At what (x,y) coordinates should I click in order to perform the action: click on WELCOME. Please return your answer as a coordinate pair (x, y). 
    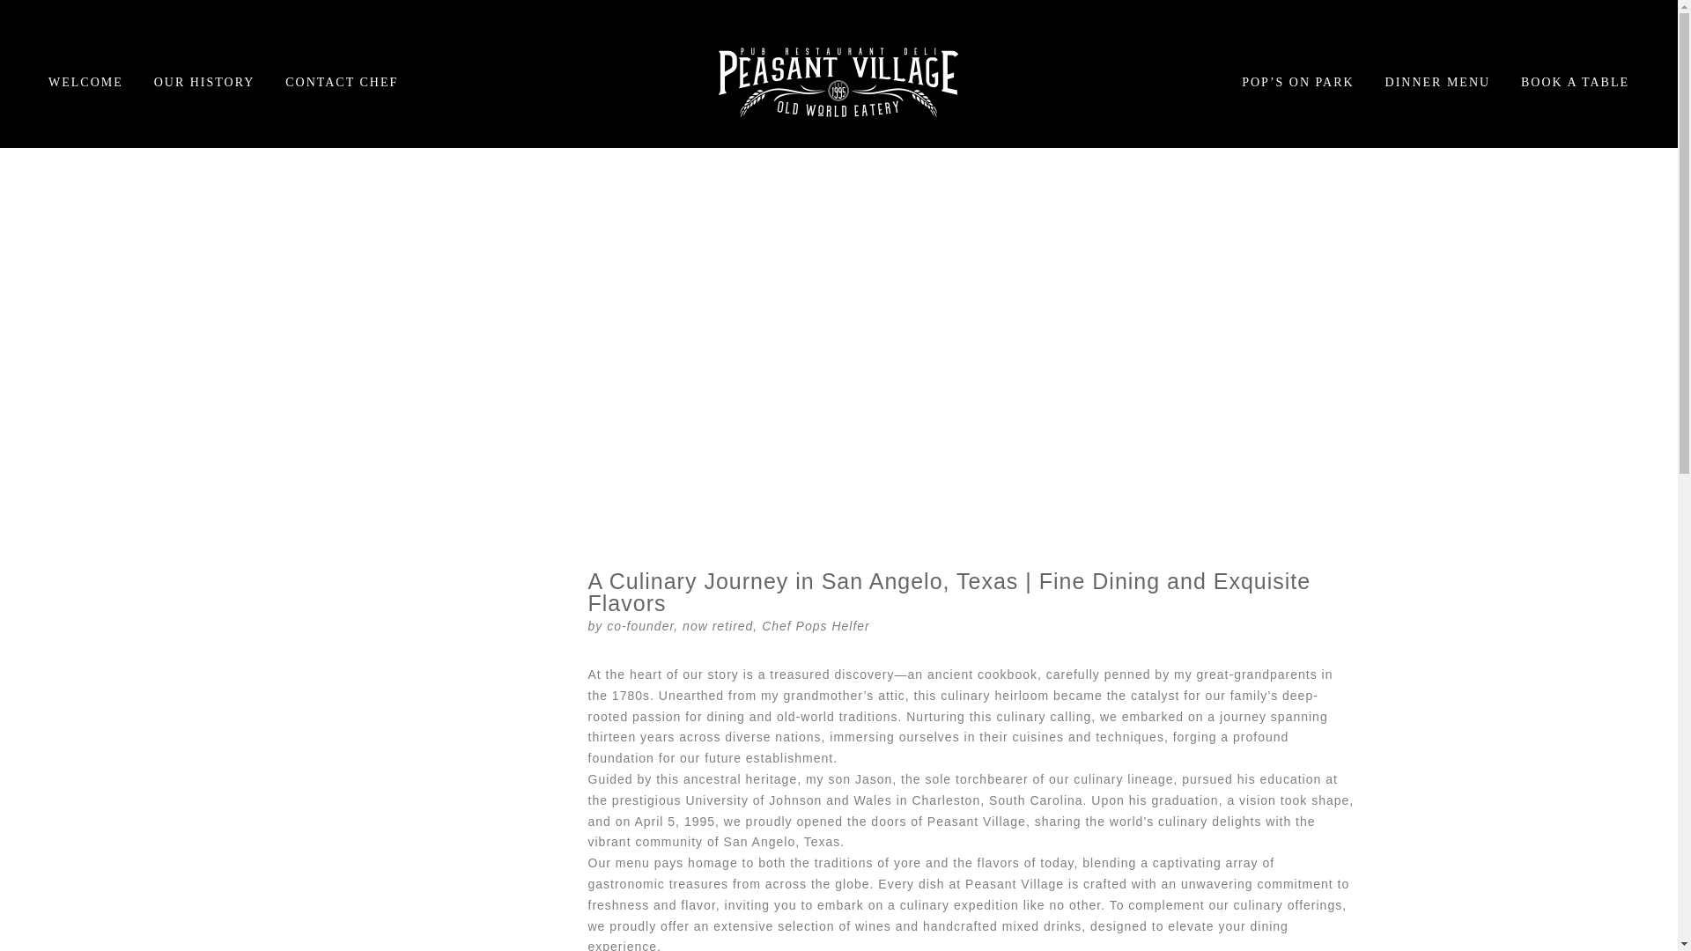
    Looking at the image, I should click on (92, 83).